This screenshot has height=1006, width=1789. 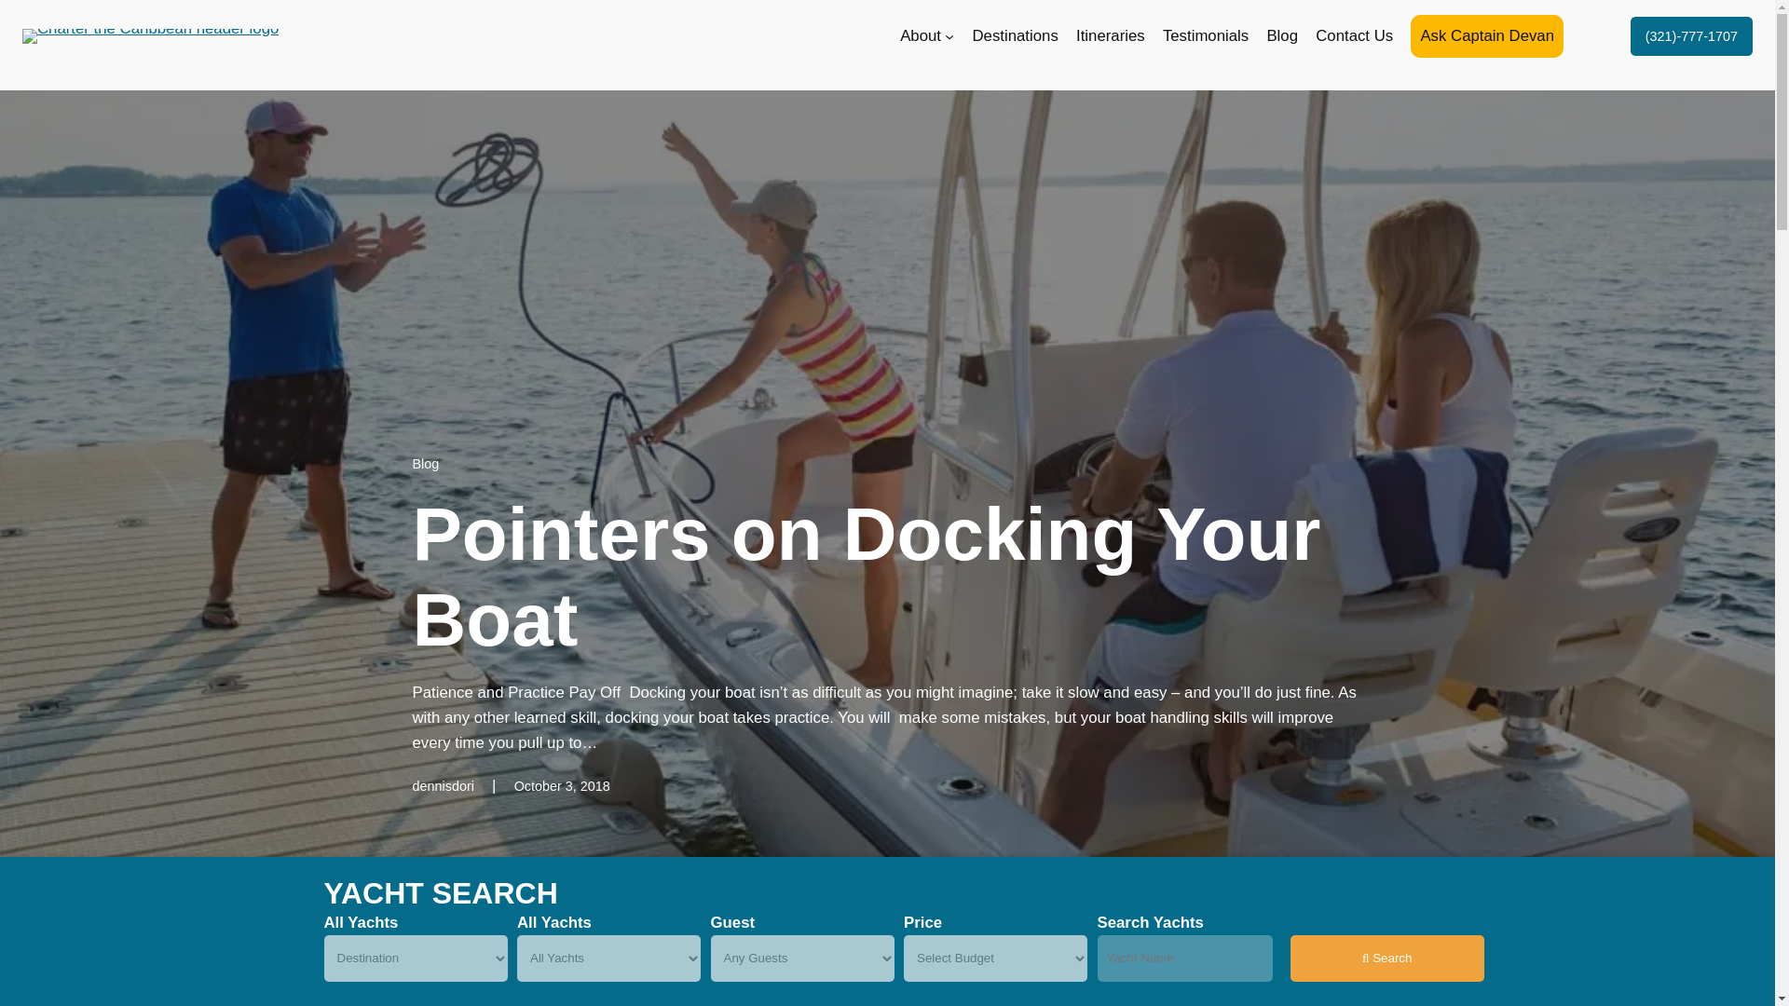 What do you see at coordinates (1206, 35) in the screenshot?
I see `Testimonials` at bounding box center [1206, 35].